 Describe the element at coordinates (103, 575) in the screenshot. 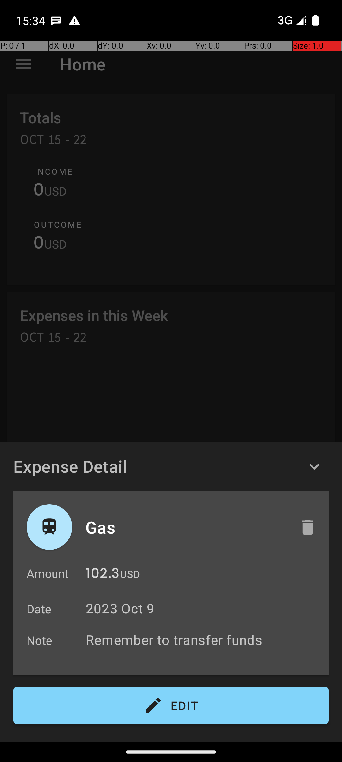

I see `102.3` at that location.